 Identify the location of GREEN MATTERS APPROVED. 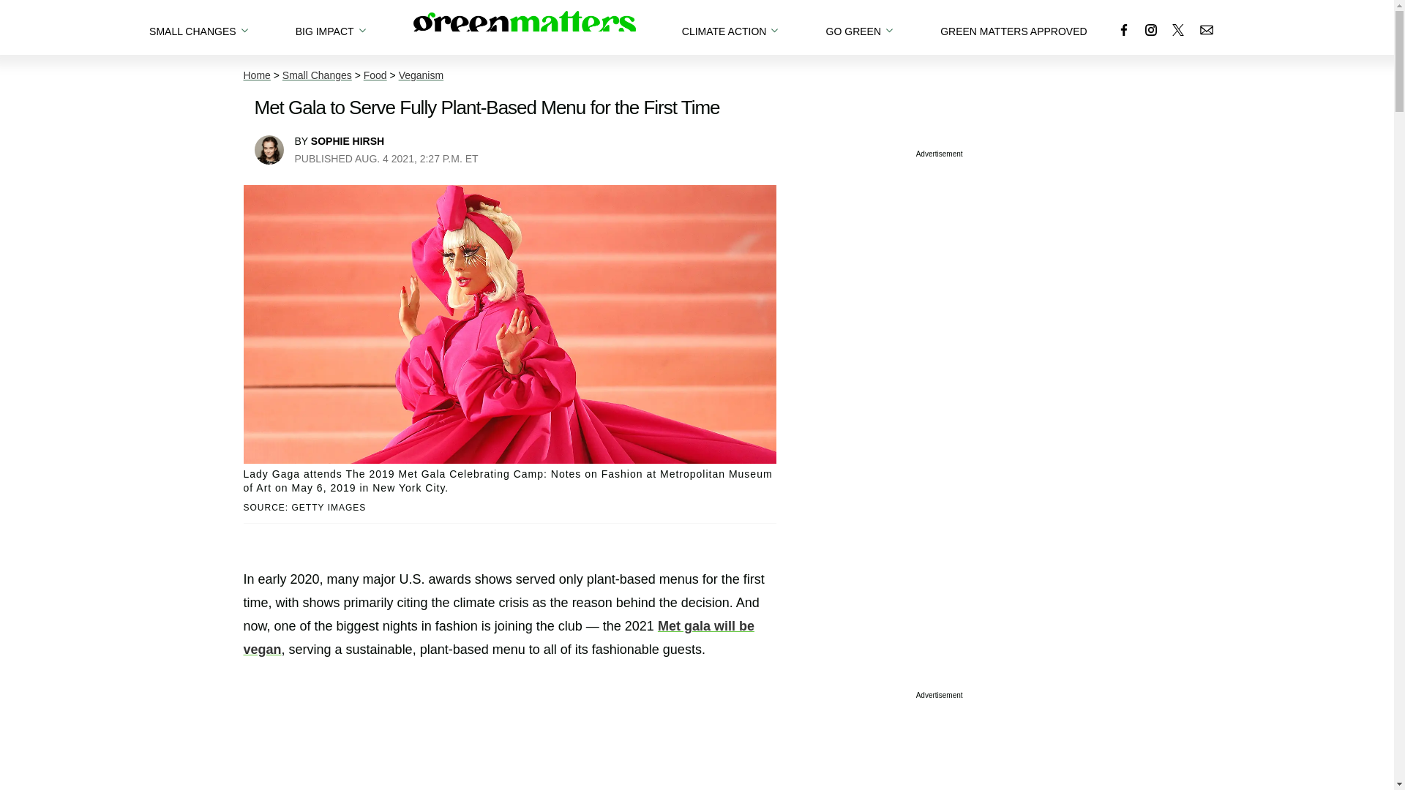
(1013, 27).